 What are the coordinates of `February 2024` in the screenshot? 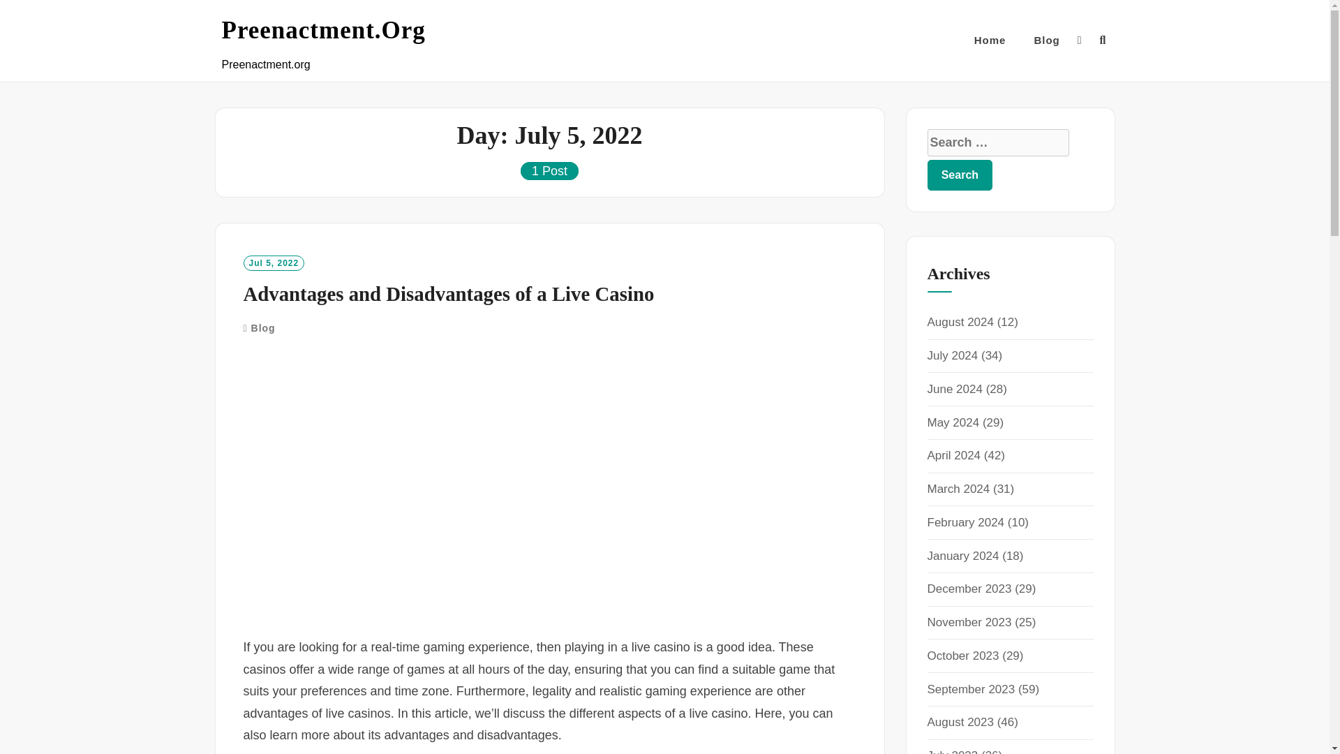 It's located at (965, 522).